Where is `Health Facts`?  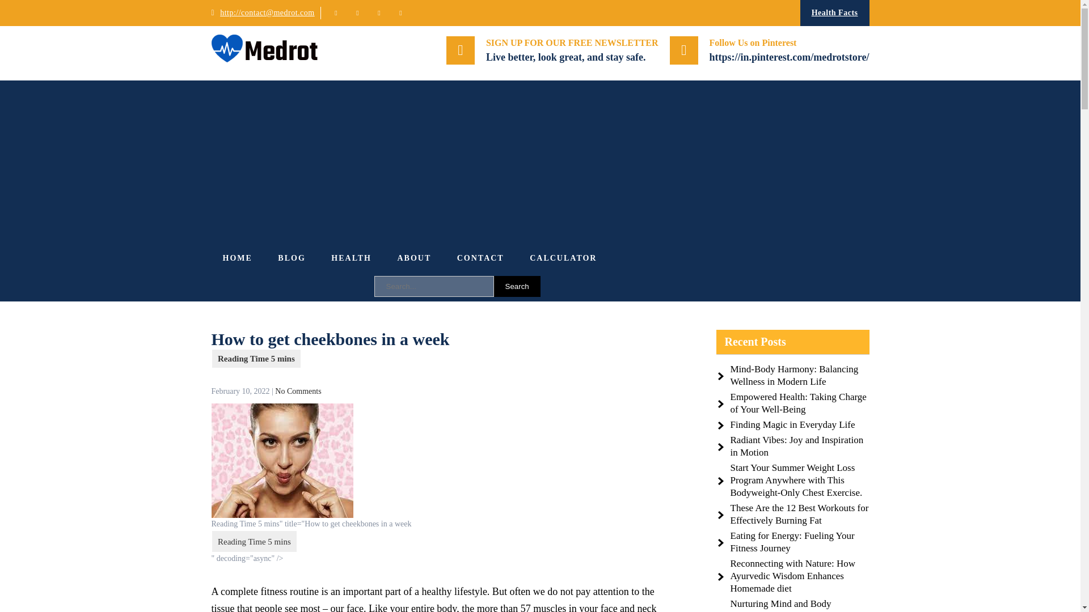 Health Facts is located at coordinates (835, 13).